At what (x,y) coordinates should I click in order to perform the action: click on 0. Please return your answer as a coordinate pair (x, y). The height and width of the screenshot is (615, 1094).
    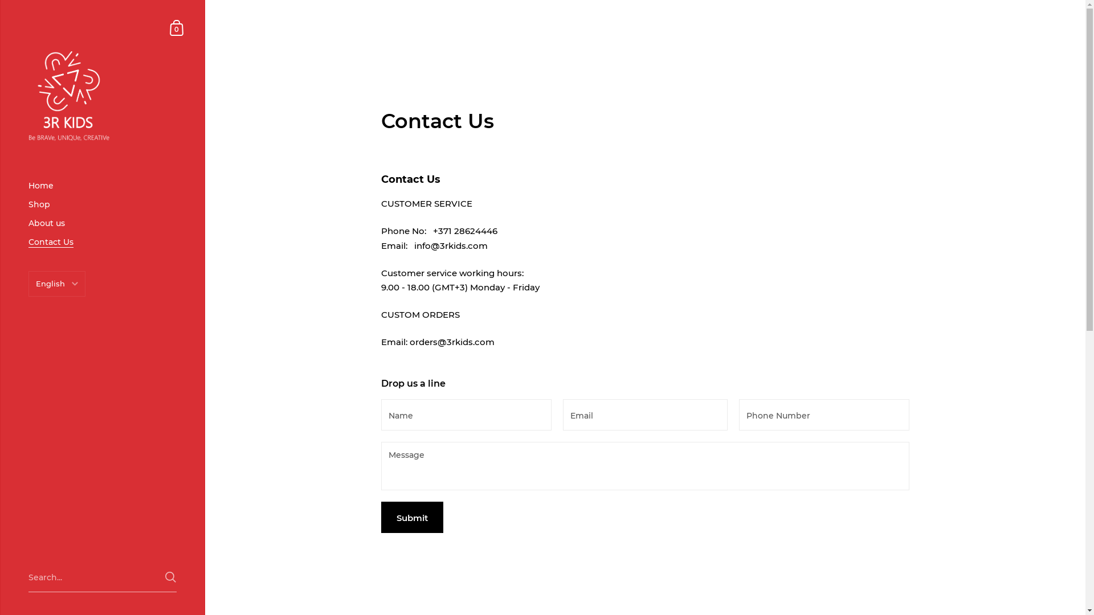
    Looking at the image, I should click on (177, 27).